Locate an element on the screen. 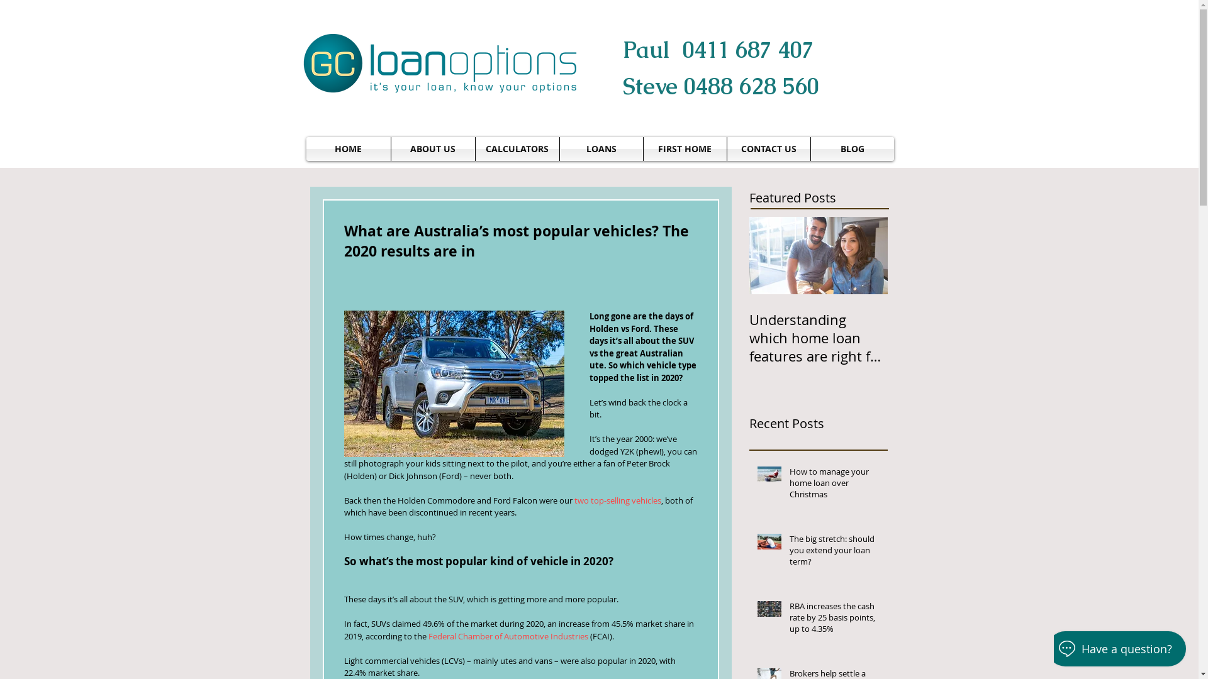 The image size is (1208, 679). Mortgage Broker Gold Coast is located at coordinates (440, 63).